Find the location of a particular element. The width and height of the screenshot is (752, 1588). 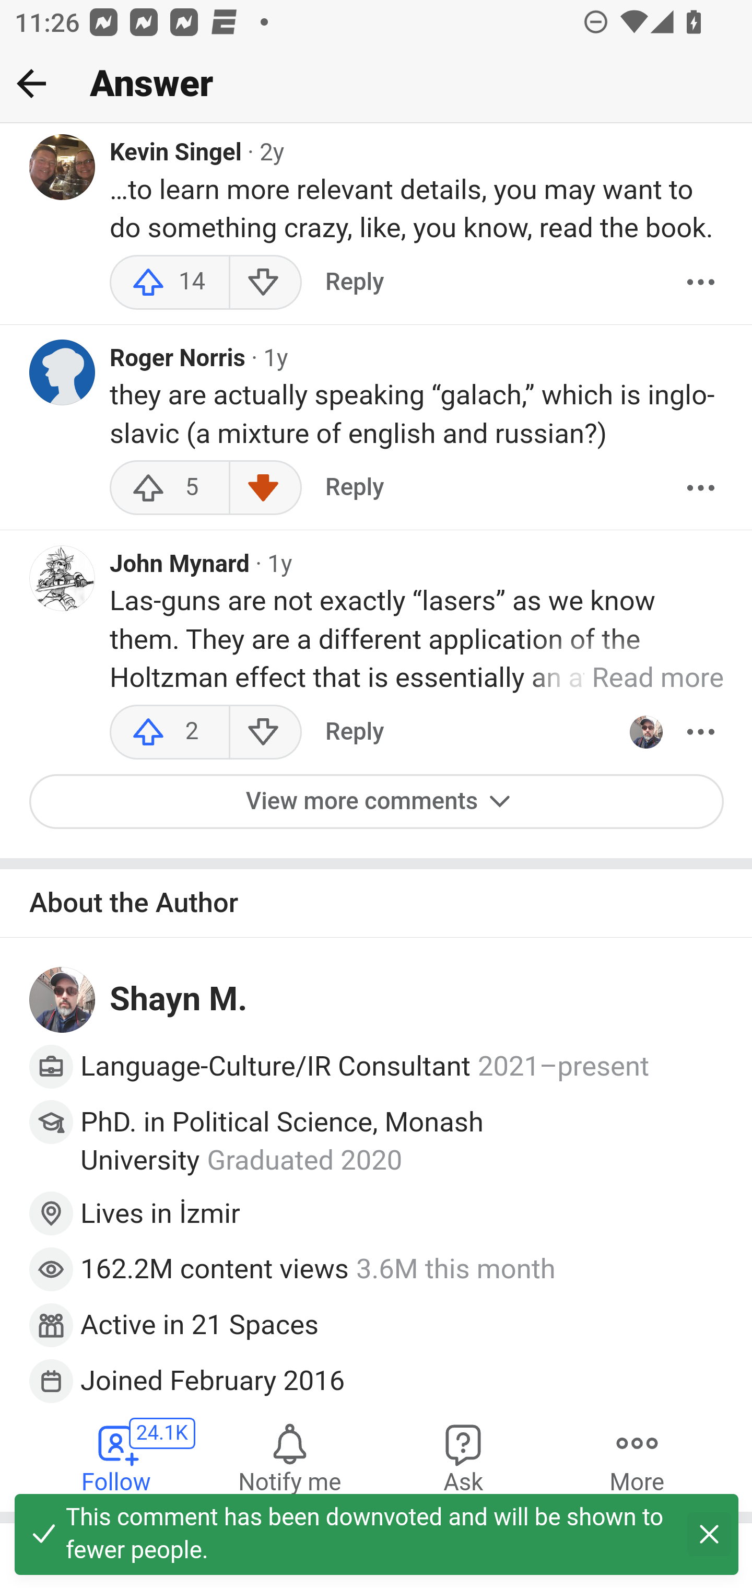

Profile photo for Shayn M. is located at coordinates (646, 732).